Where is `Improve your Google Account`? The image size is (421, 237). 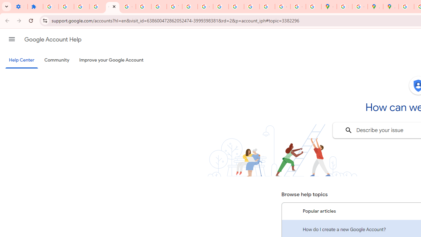 Improve your Google Account is located at coordinates (111, 60).